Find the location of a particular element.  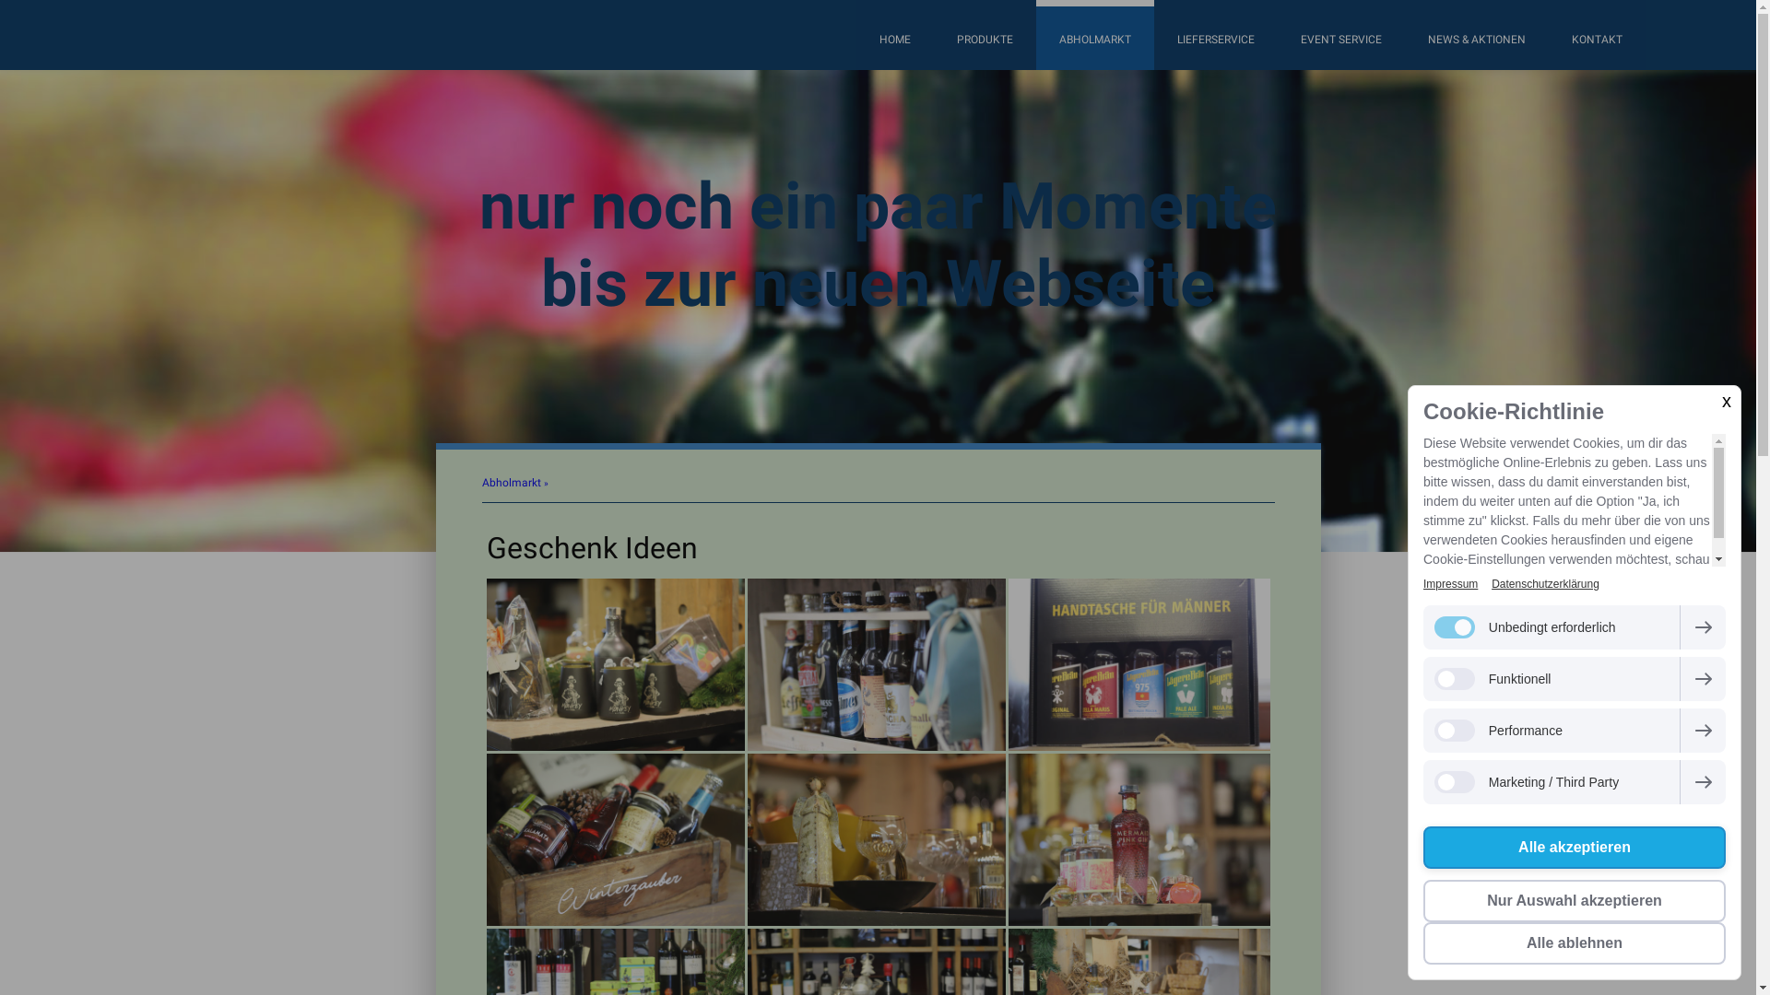

HOME is located at coordinates (895, 35).